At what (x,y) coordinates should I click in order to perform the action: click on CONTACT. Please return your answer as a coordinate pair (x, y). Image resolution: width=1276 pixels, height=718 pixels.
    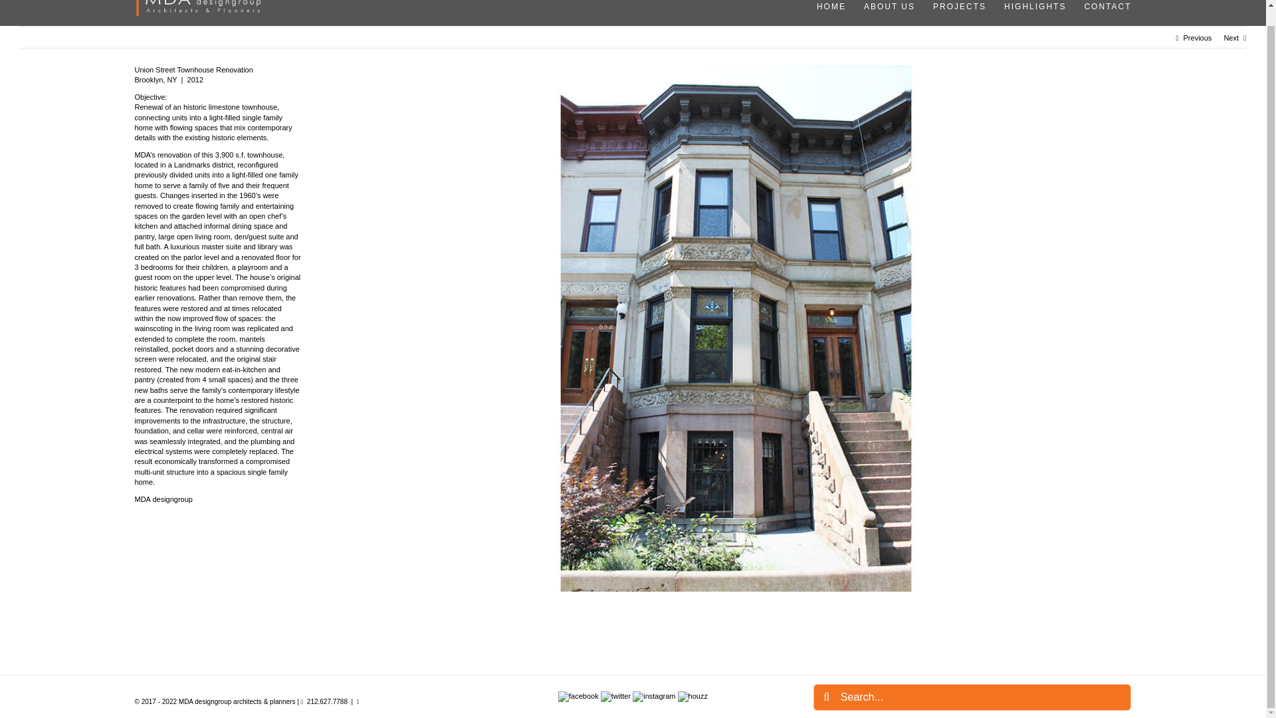
    Looking at the image, I should click on (1103, 7).